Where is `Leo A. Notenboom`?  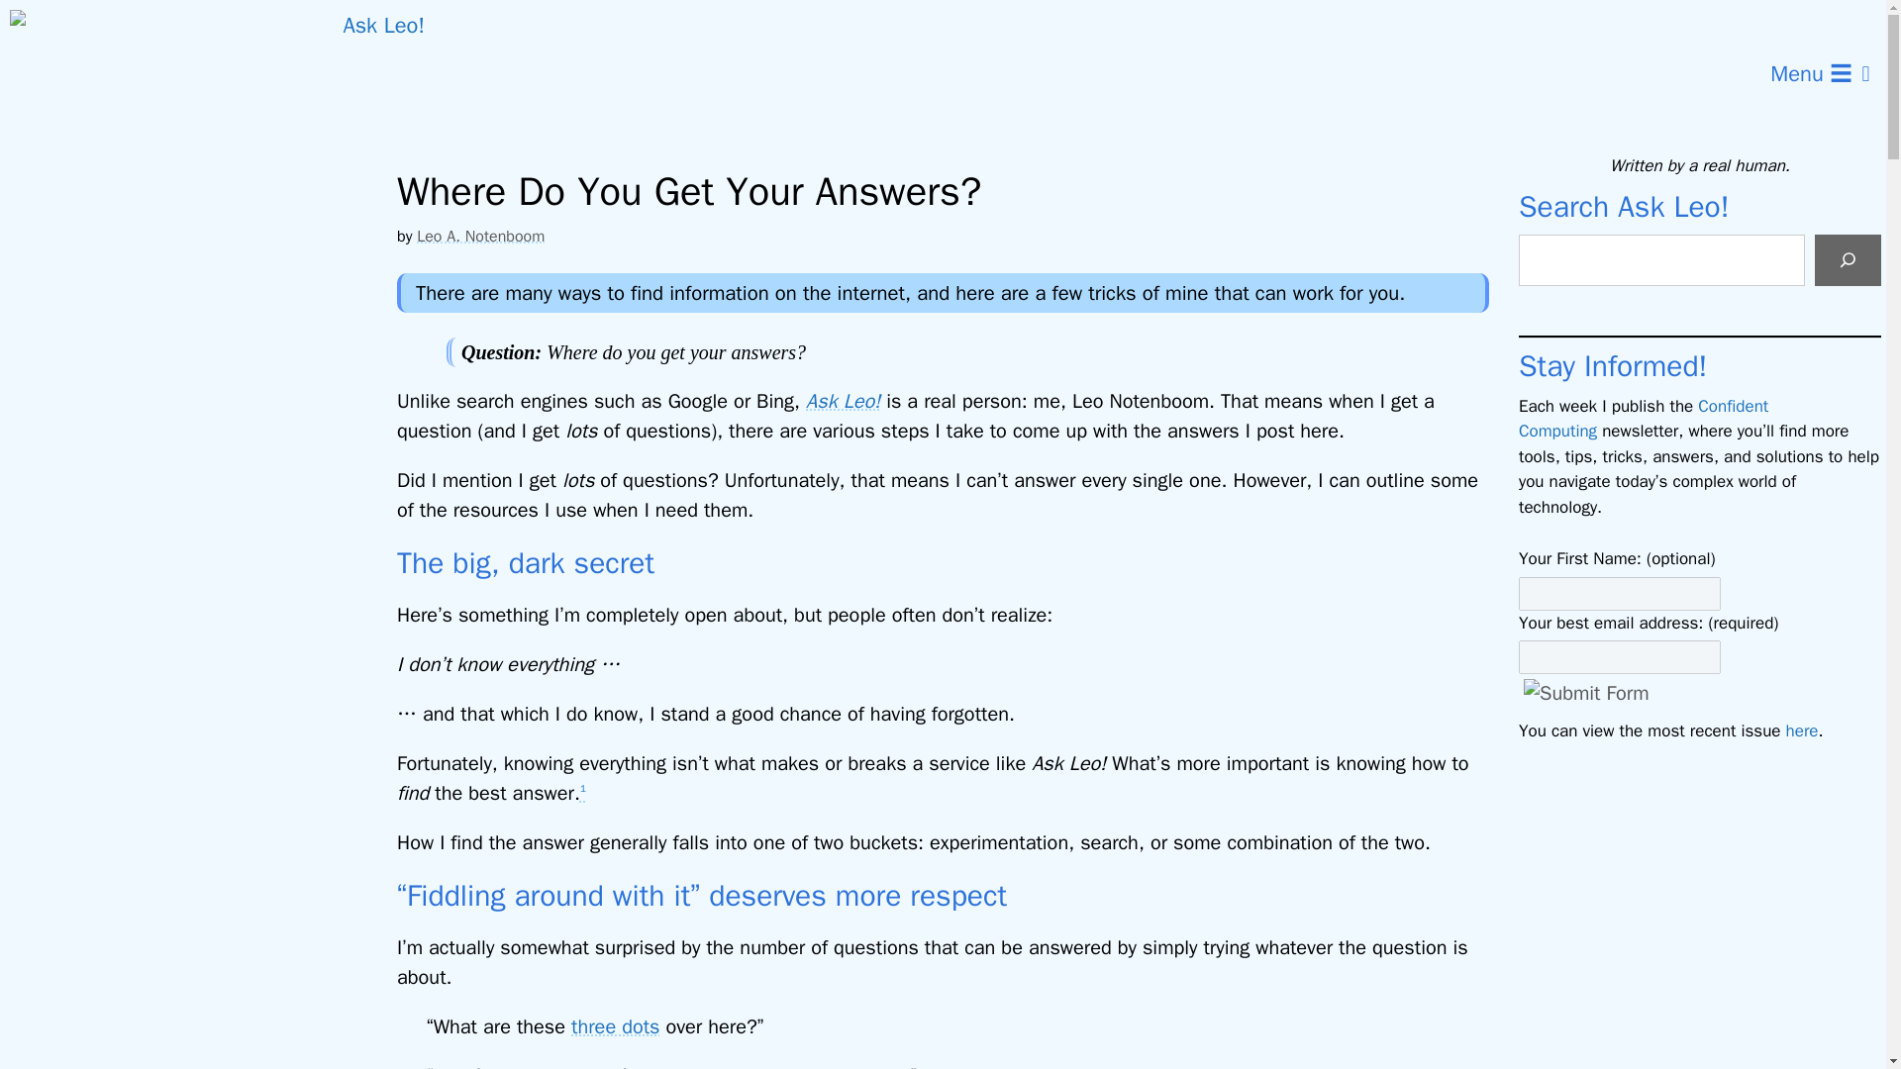
Leo A. Notenboom is located at coordinates (479, 236).